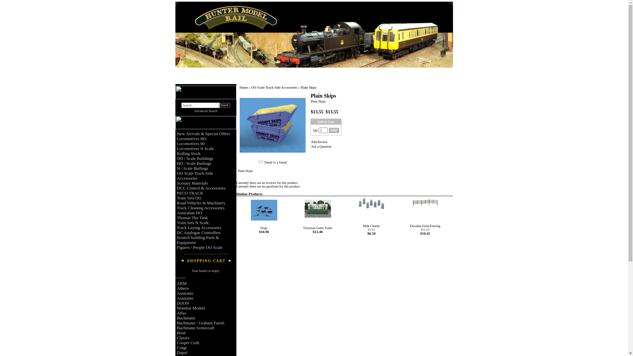 The image size is (633, 356). I want to click on HOME PAGE, so click(217, 77).